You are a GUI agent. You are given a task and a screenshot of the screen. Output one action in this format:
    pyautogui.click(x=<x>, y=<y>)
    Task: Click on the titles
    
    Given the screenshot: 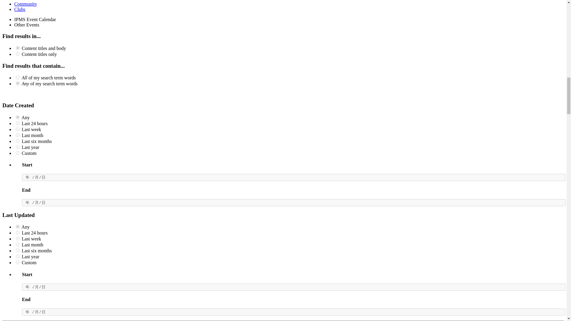 What is the action you would take?
    pyautogui.click(x=18, y=53)
    